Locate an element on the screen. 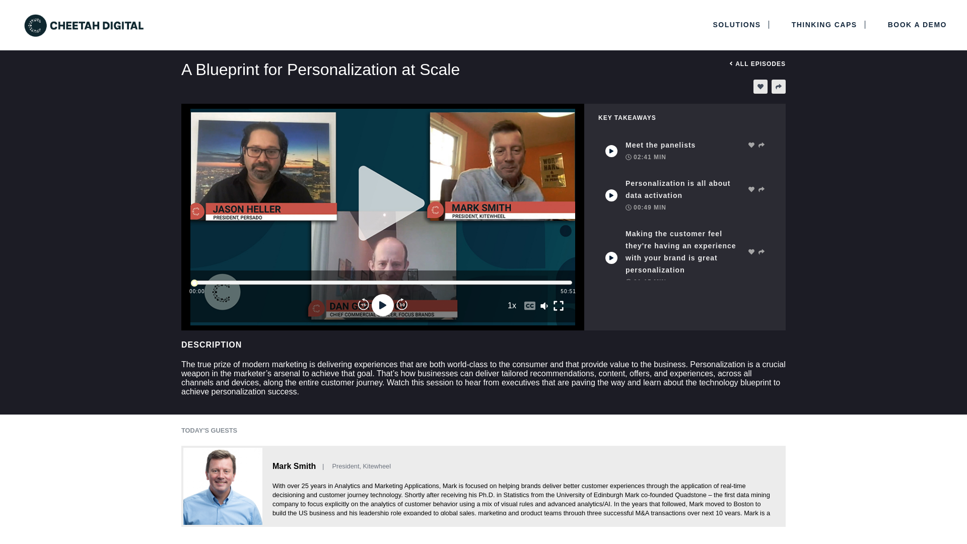 This screenshot has width=967, height=544. THINKING CAPS is located at coordinates (825, 24).